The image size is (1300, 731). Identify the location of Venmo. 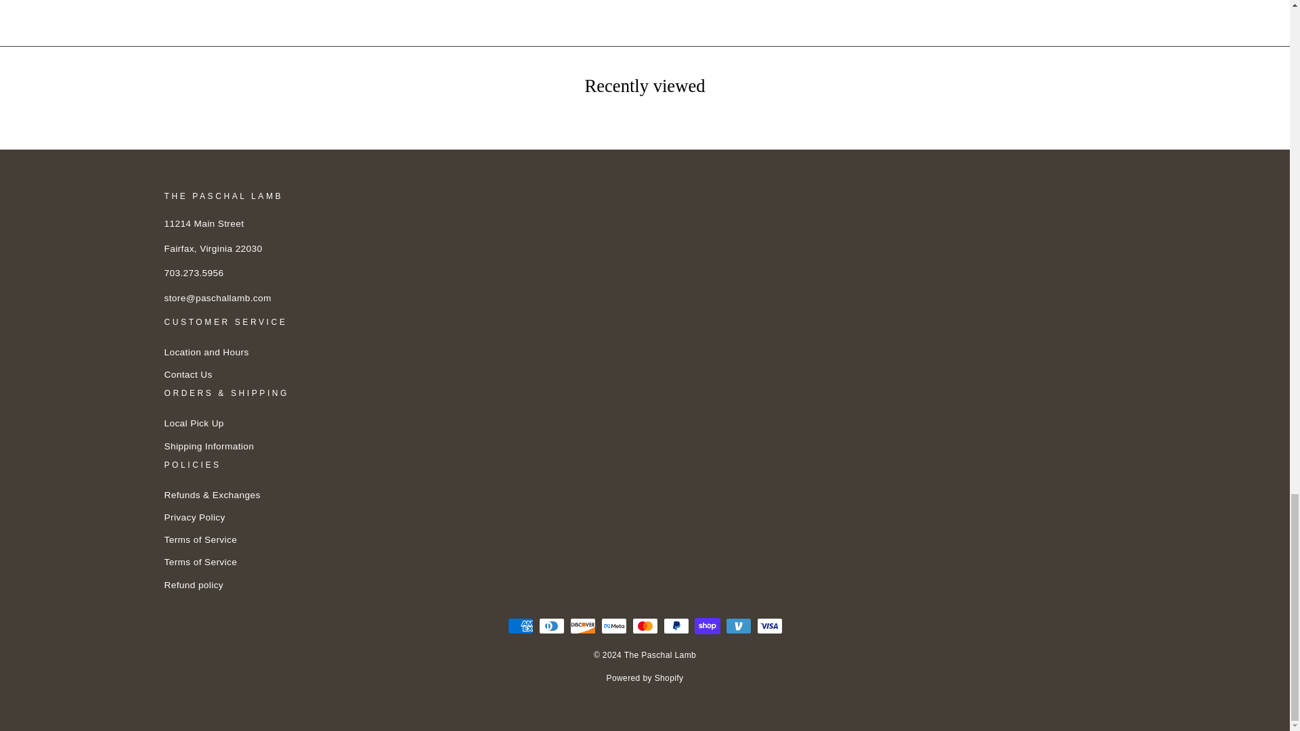
(738, 625).